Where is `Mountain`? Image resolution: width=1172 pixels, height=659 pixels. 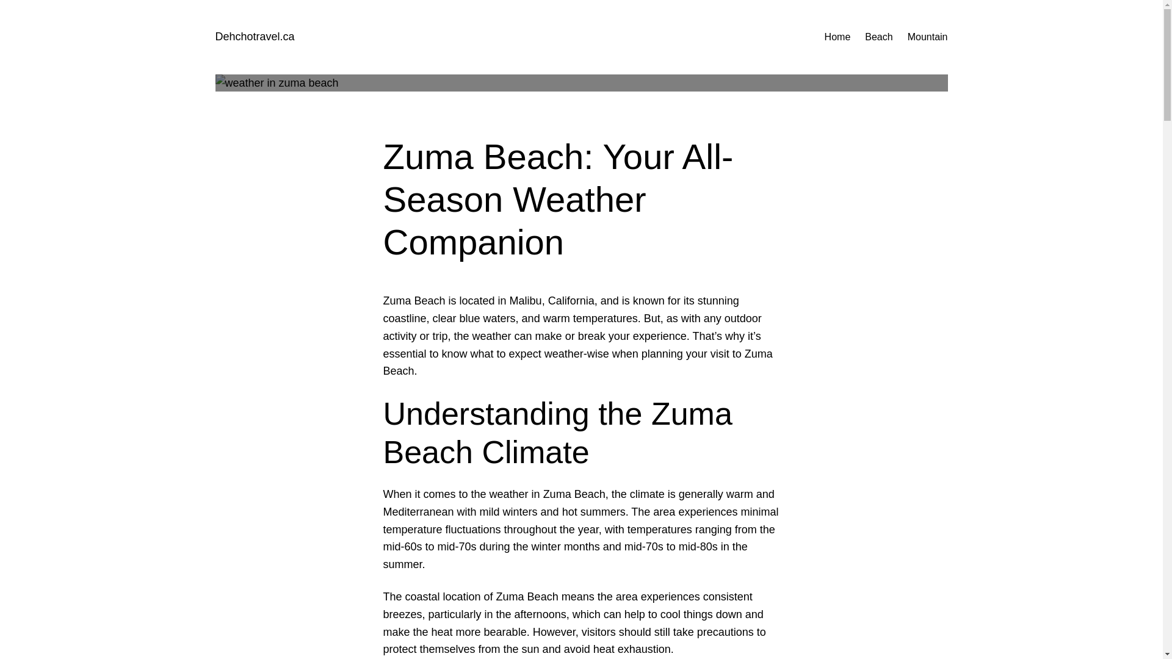 Mountain is located at coordinates (928, 37).